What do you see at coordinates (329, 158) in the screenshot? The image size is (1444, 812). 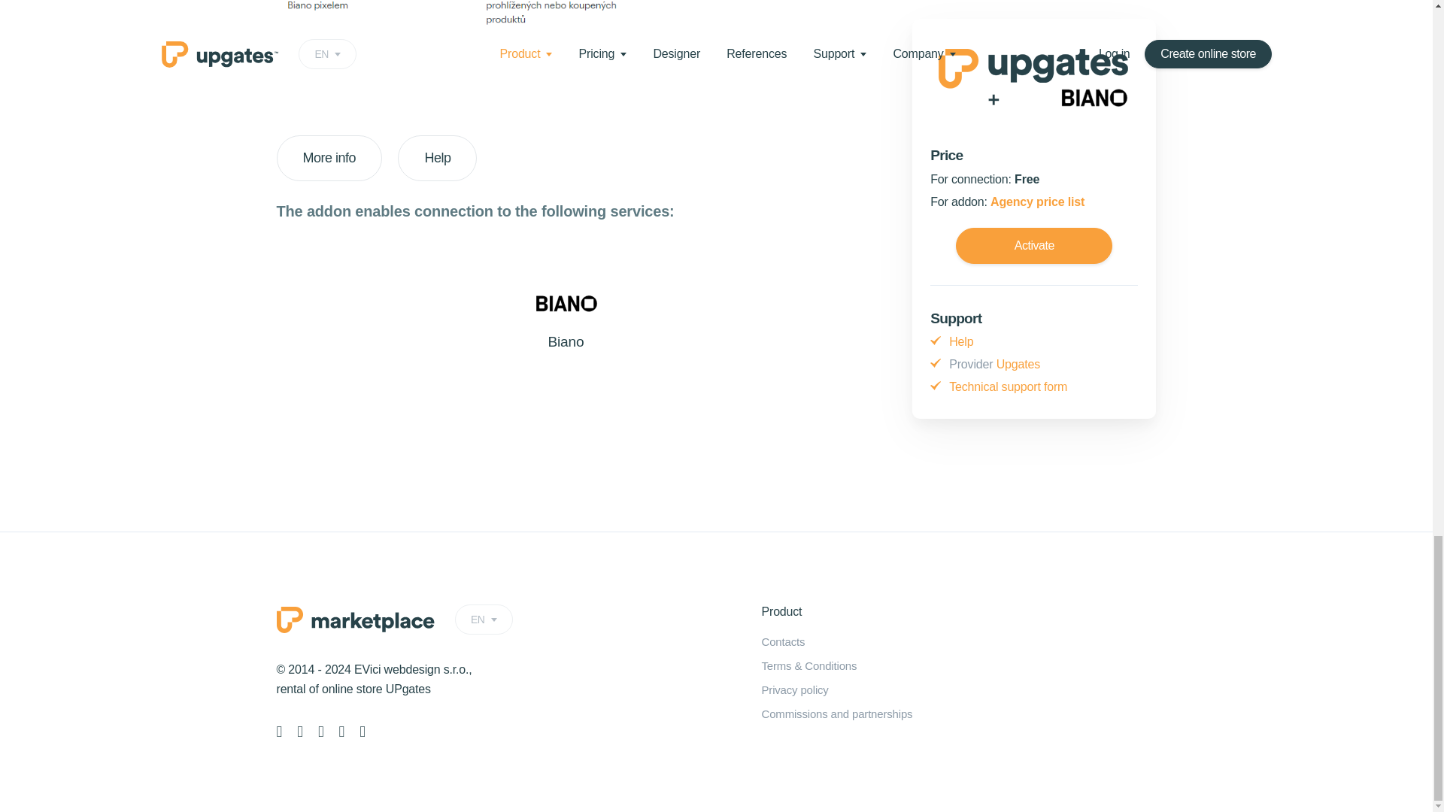 I see `More info` at bounding box center [329, 158].